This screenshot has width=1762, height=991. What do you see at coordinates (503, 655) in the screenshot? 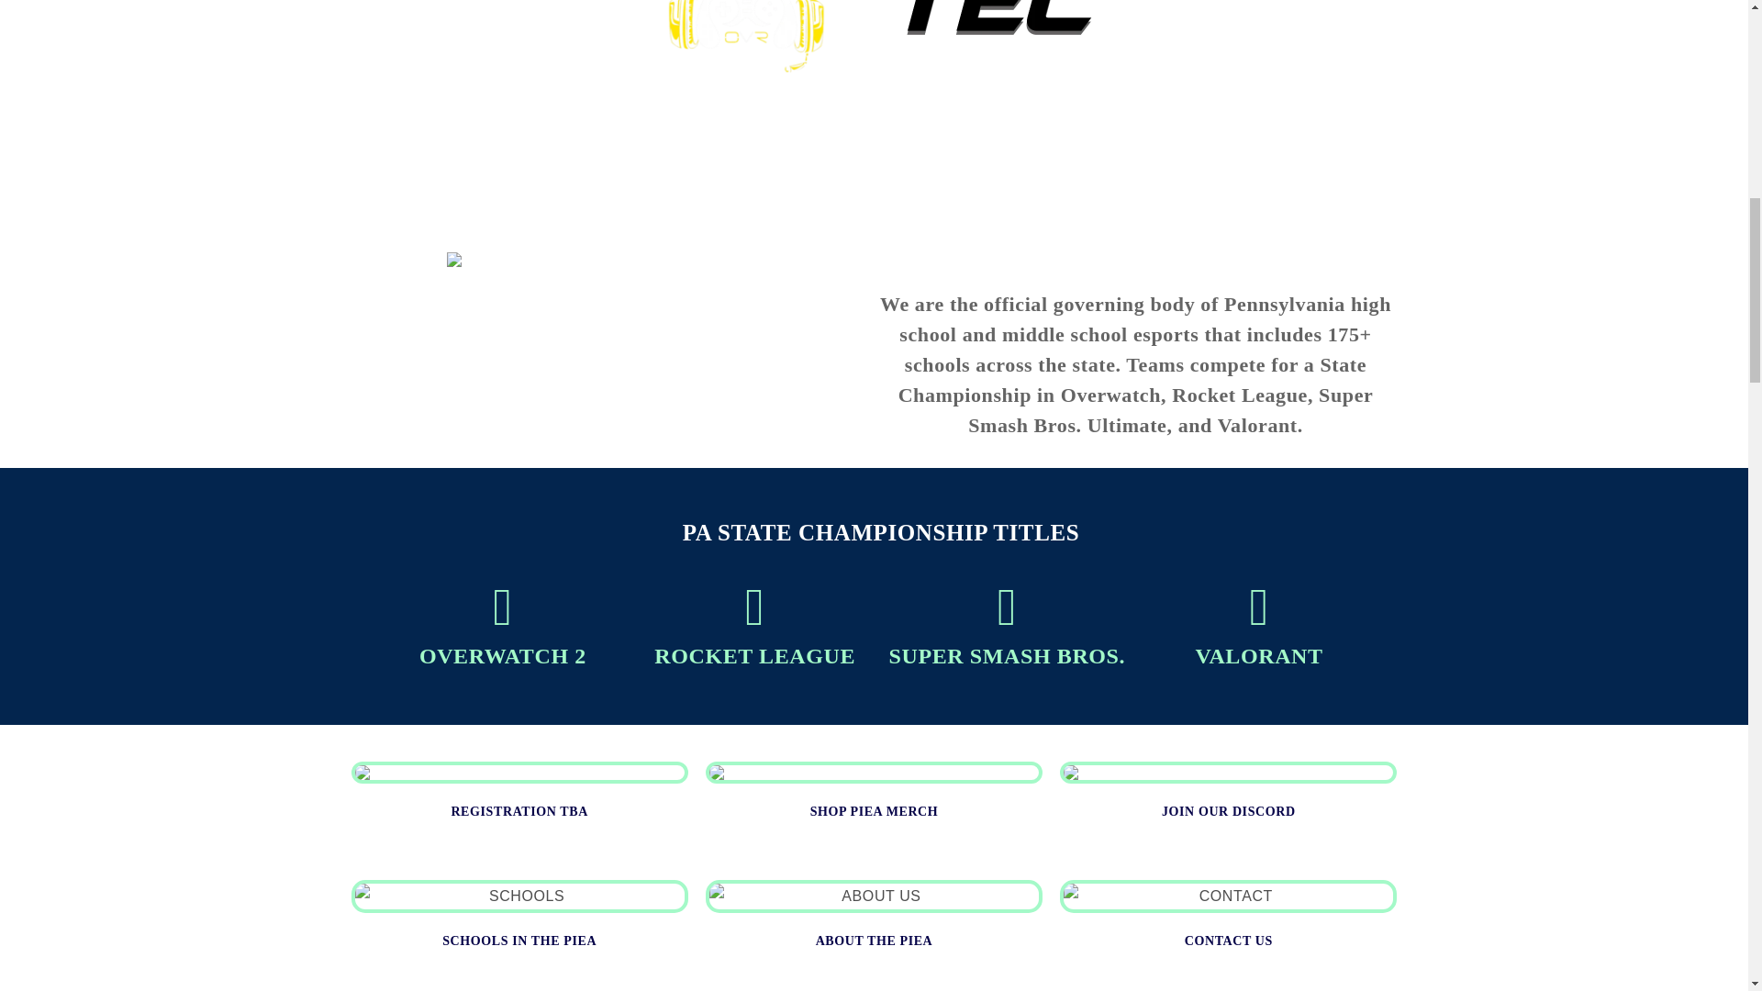
I see `OVERWATCH 2` at bounding box center [503, 655].